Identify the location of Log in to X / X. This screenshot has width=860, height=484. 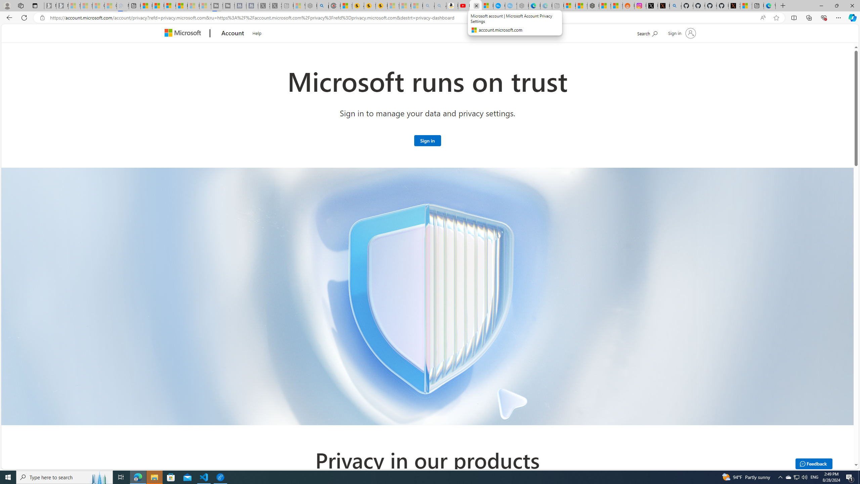
(652, 6).